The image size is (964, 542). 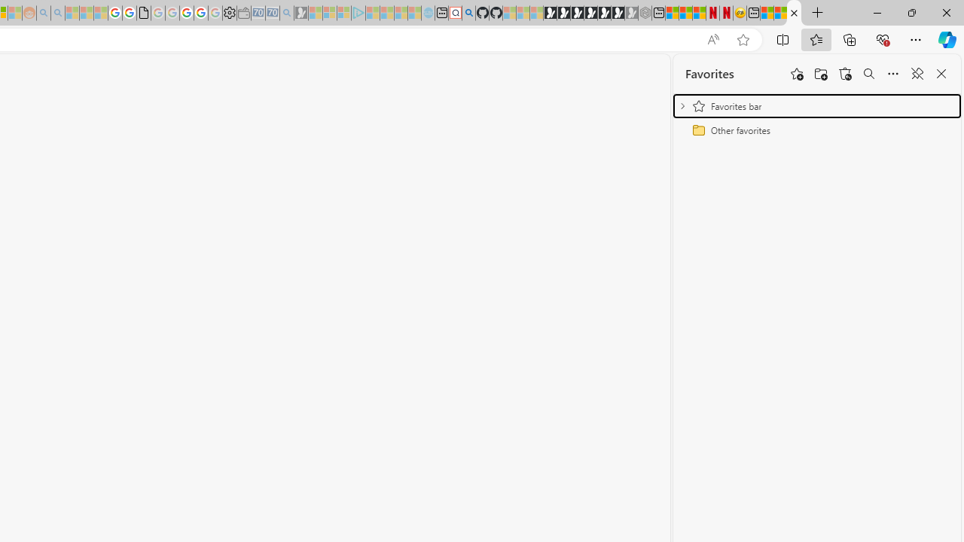 I want to click on Search favorites, so click(x=869, y=74).